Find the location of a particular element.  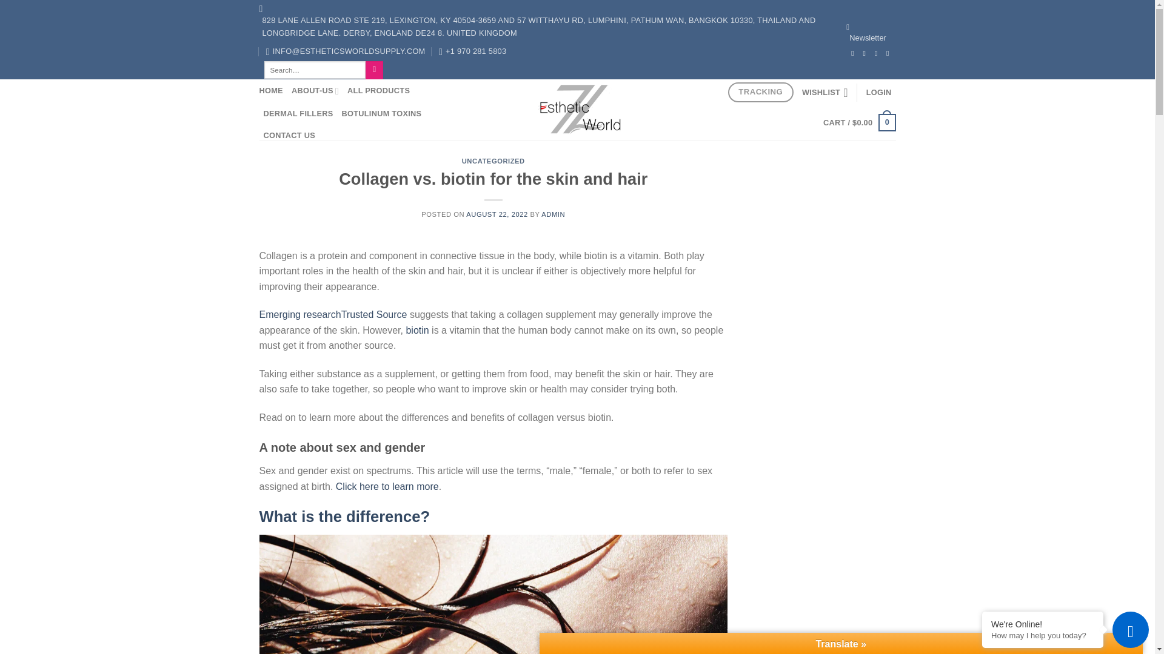

DERMAL FILLERS is located at coordinates (298, 114).